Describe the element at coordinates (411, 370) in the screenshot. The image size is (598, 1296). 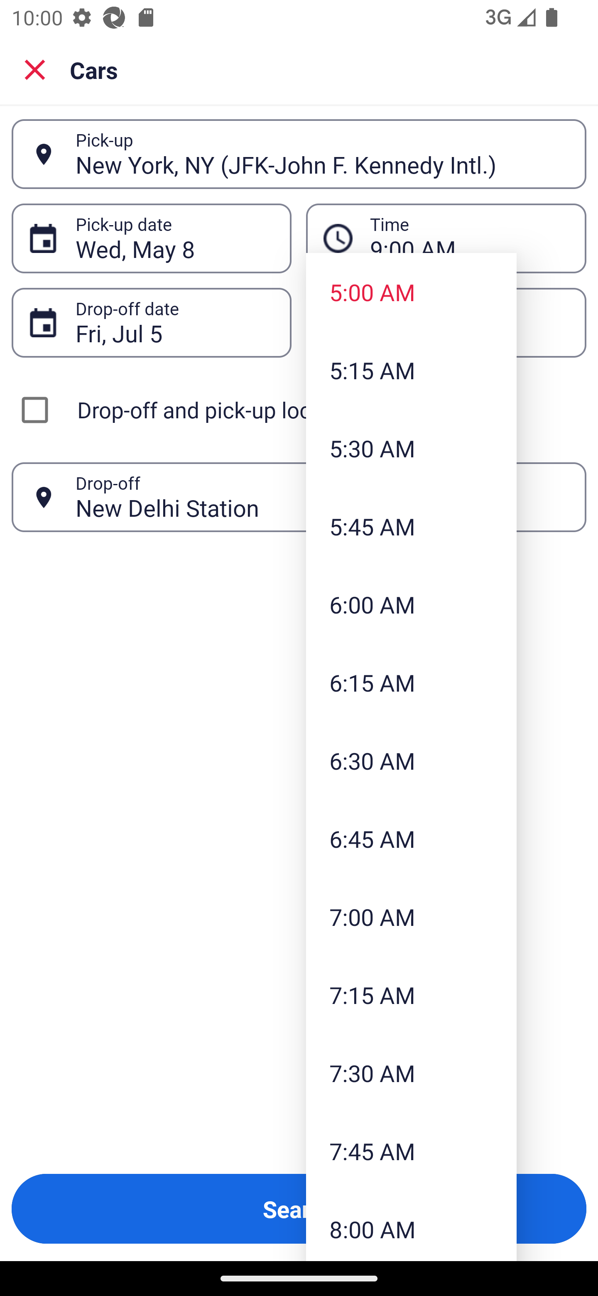
I see `5:15 AM` at that location.